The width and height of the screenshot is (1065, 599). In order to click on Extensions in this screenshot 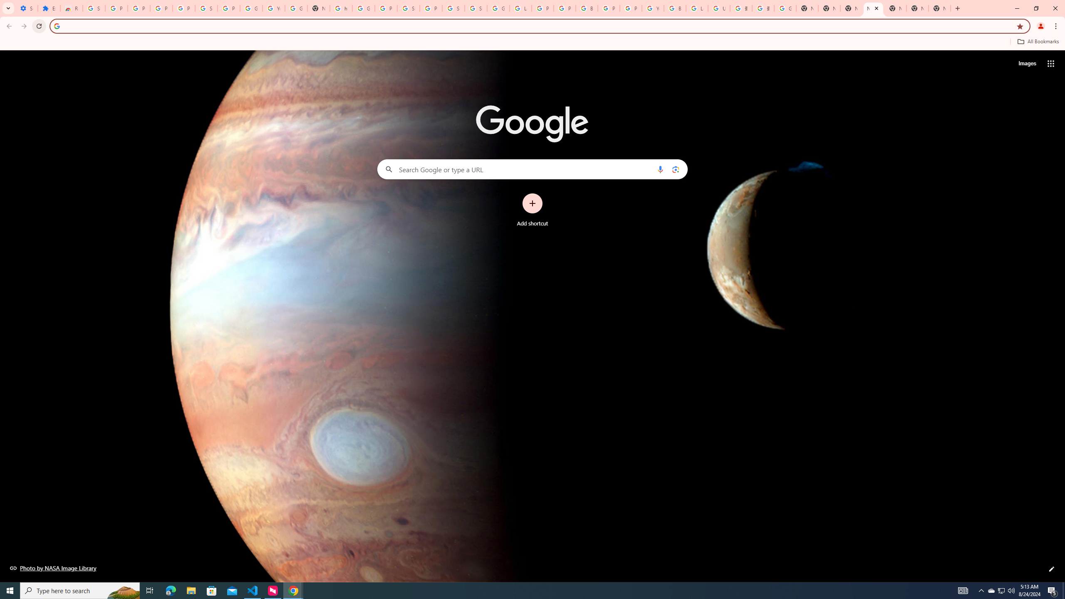, I will do `click(49, 8)`.